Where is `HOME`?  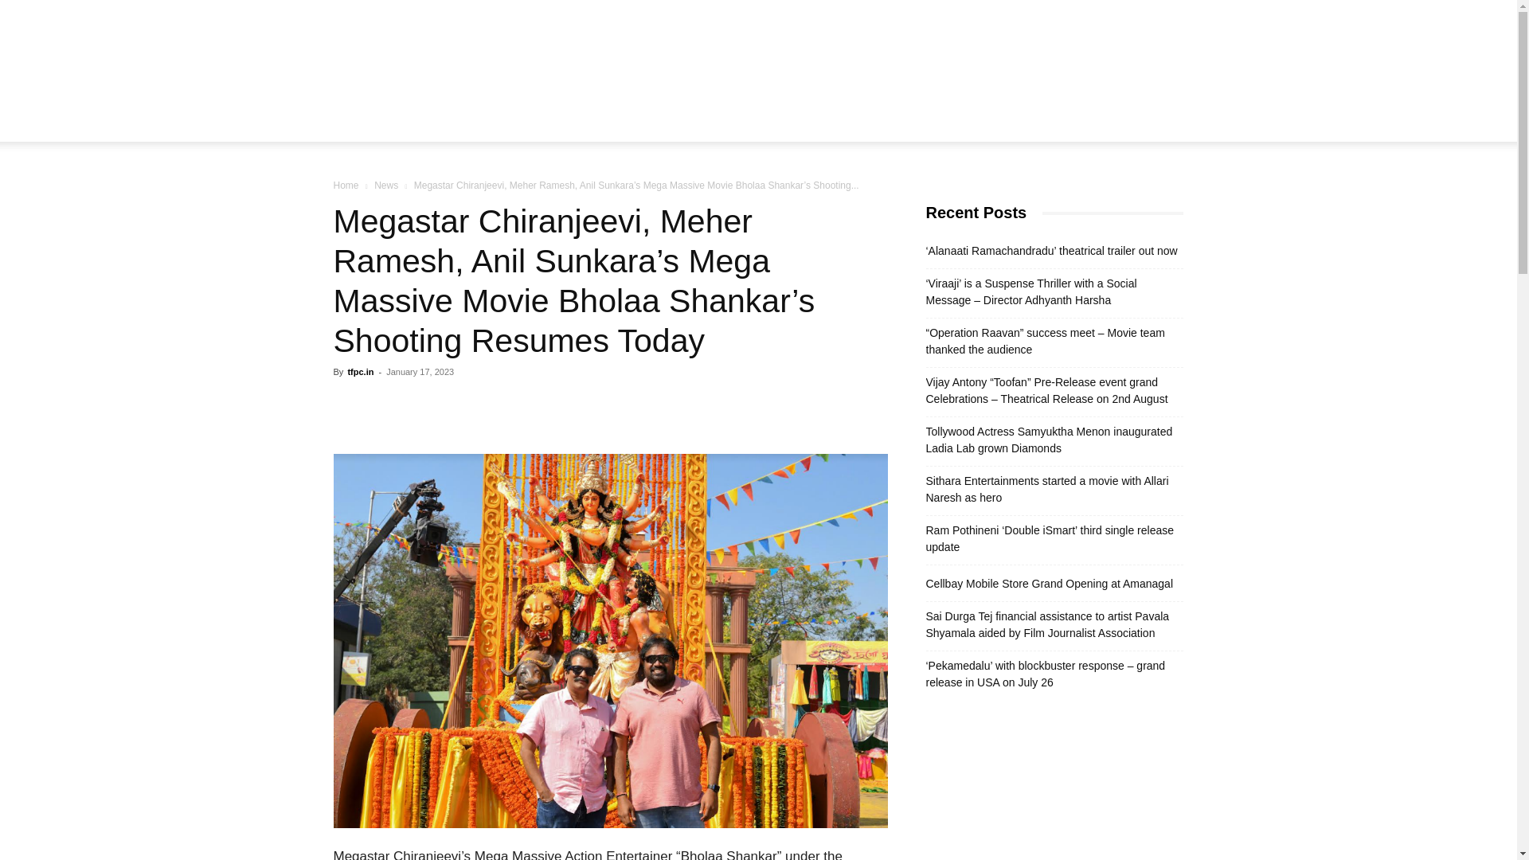
HOME is located at coordinates (471, 123).